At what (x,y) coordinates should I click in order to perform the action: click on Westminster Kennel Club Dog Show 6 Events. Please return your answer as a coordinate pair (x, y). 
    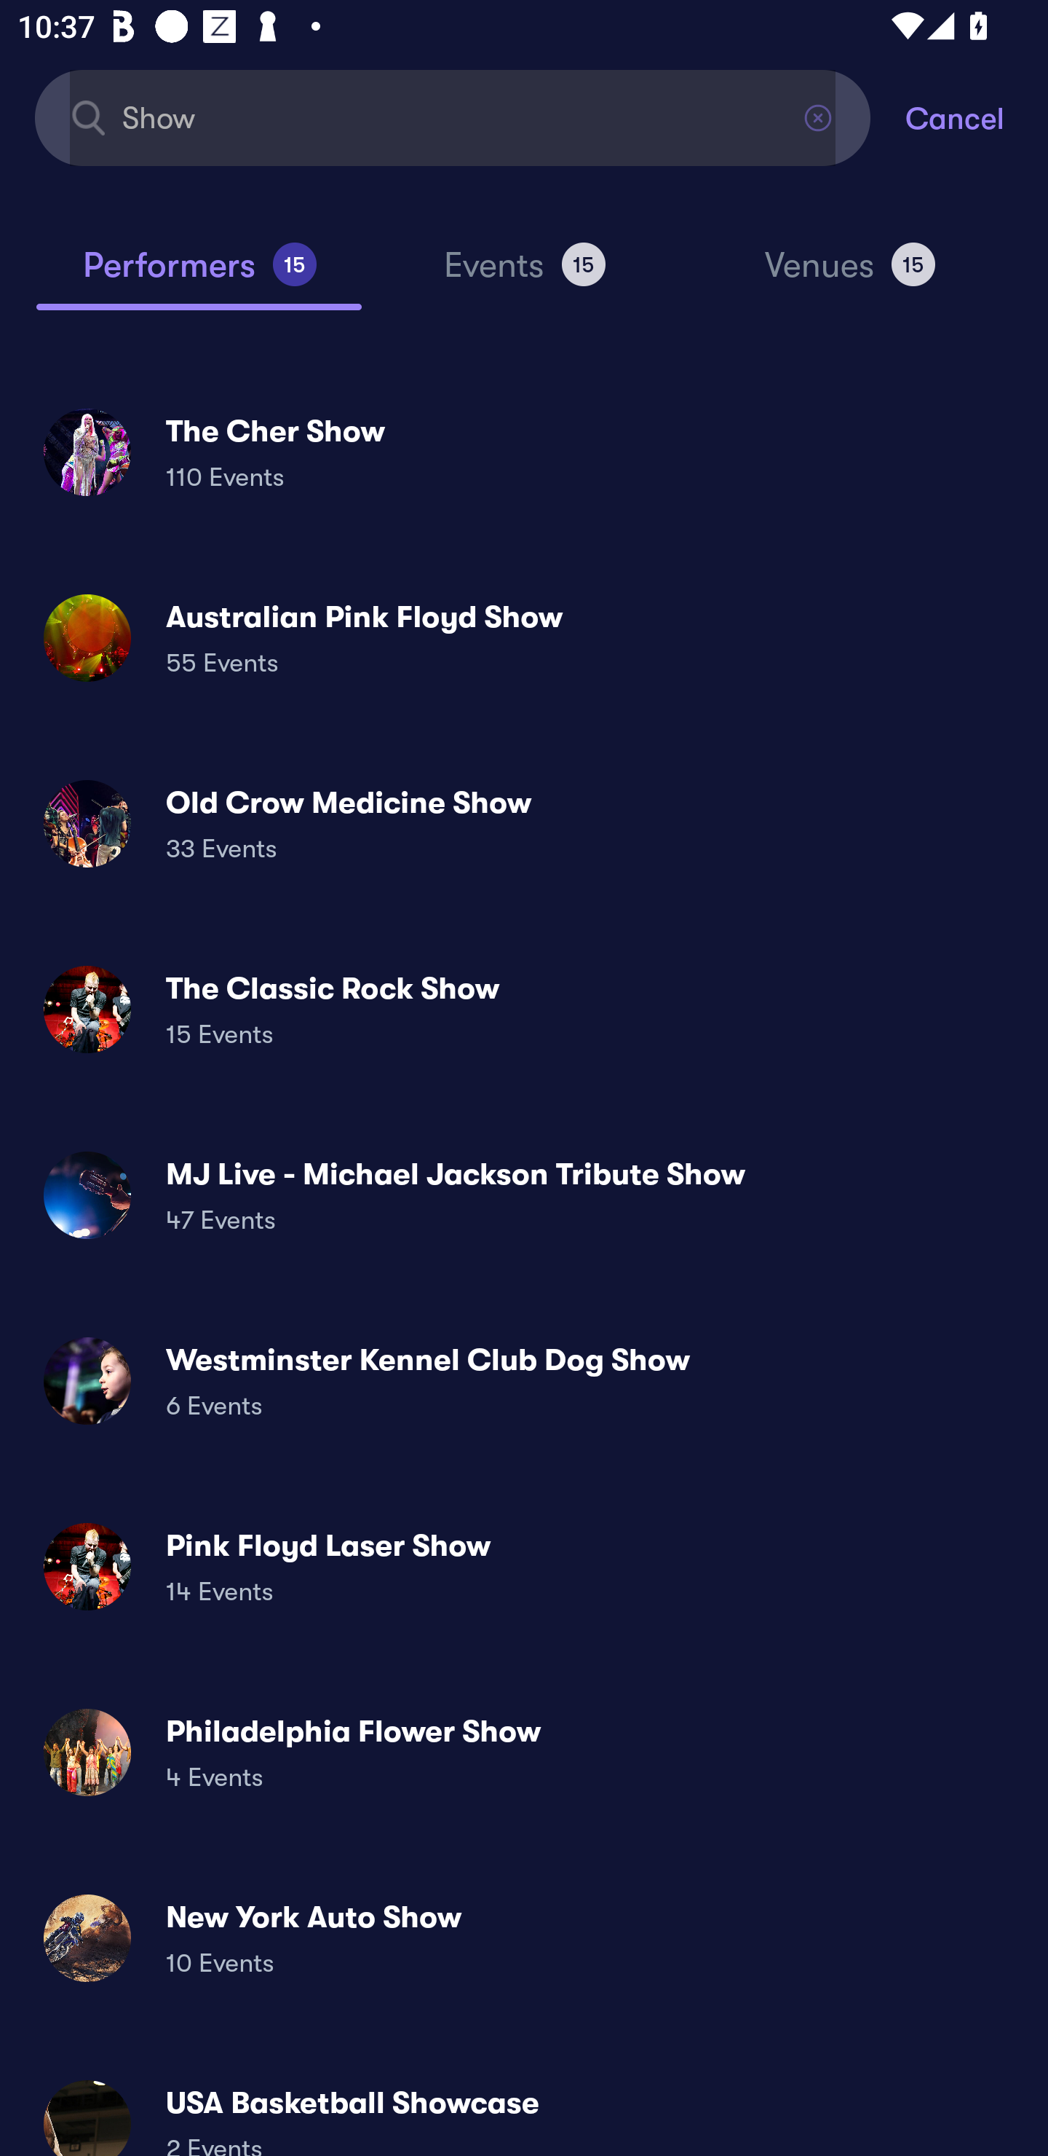
    Looking at the image, I should click on (524, 1381).